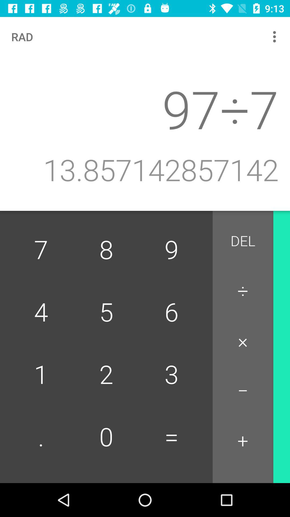  What do you see at coordinates (289, 244) in the screenshot?
I see `scroll to the inv item` at bounding box center [289, 244].